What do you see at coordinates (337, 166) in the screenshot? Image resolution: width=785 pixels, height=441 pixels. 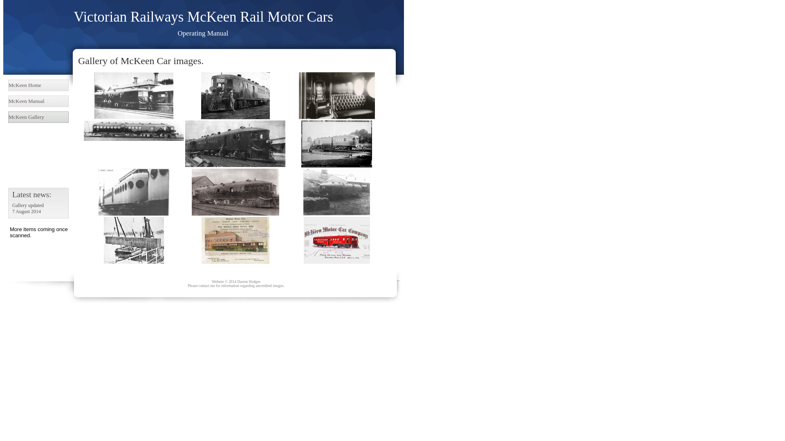 I see `No. 2 at Hamilton` at bounding box center [337, 166].